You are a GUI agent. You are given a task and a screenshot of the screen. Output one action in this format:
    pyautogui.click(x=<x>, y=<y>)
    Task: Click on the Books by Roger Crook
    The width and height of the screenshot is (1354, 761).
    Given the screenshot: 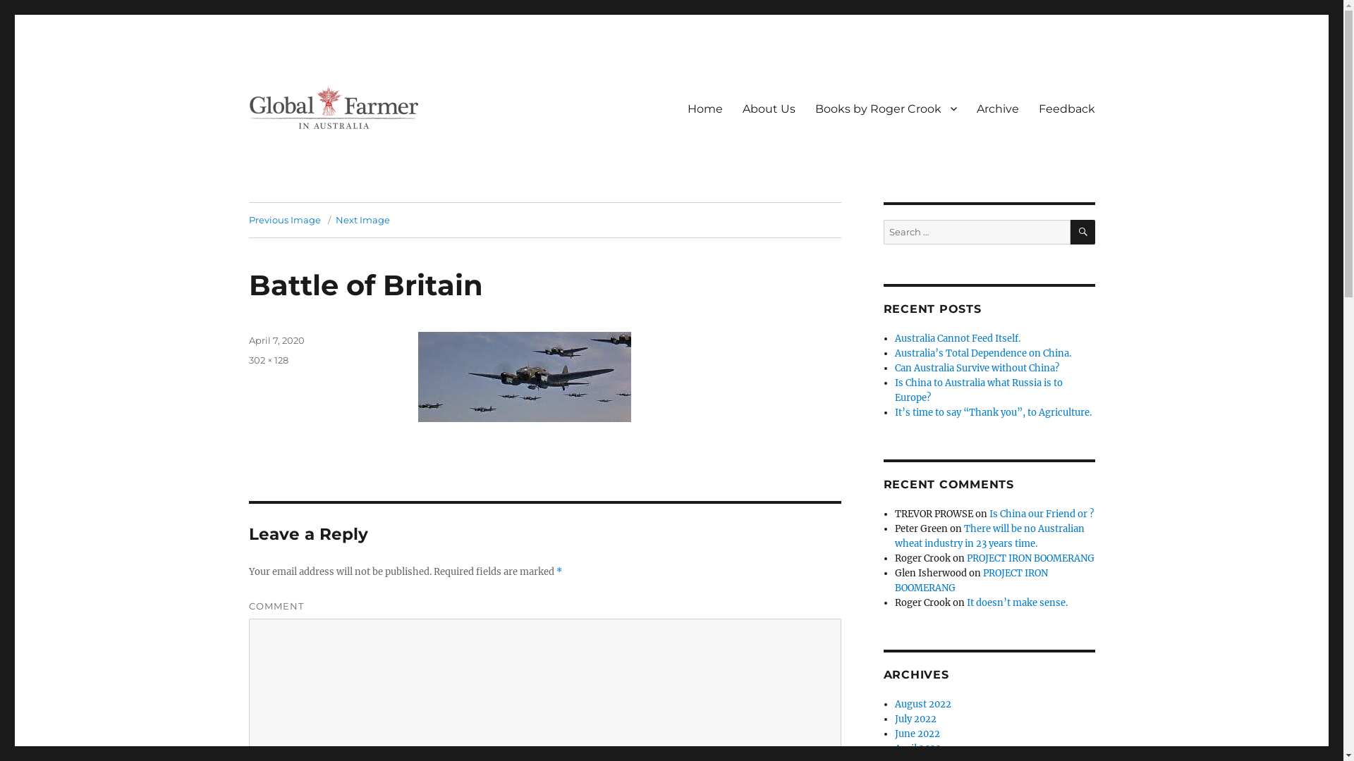 What is the action you would take?
    pyautogui.click(x=886, y=109)
    